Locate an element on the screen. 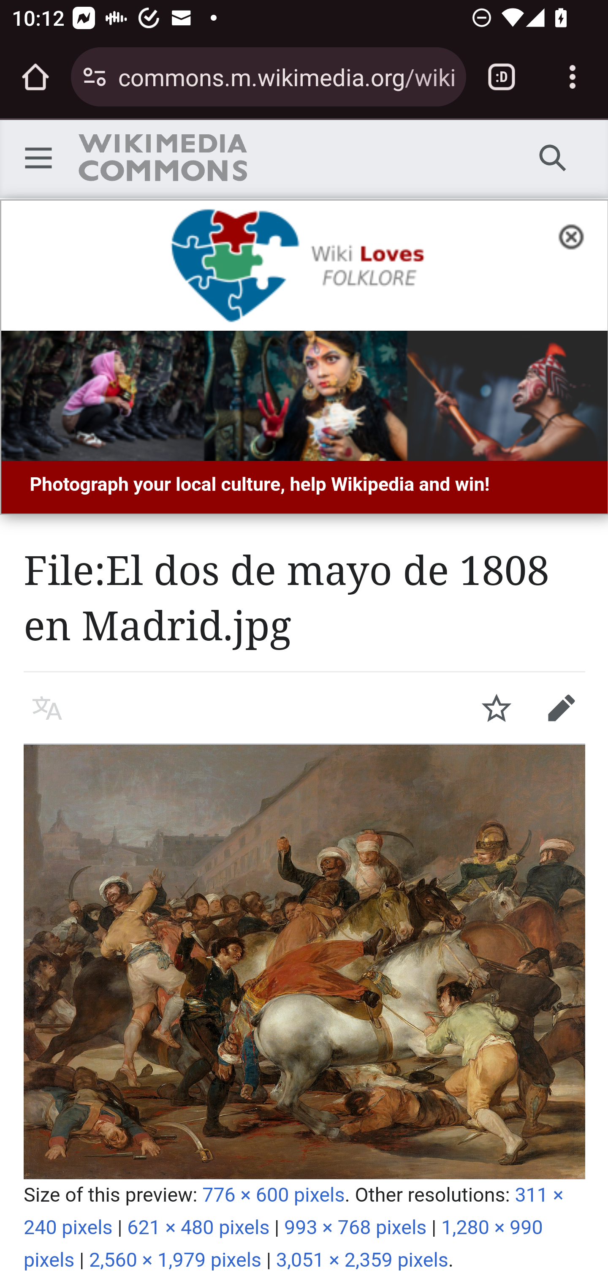  Search is located at coordinates (553, 157).